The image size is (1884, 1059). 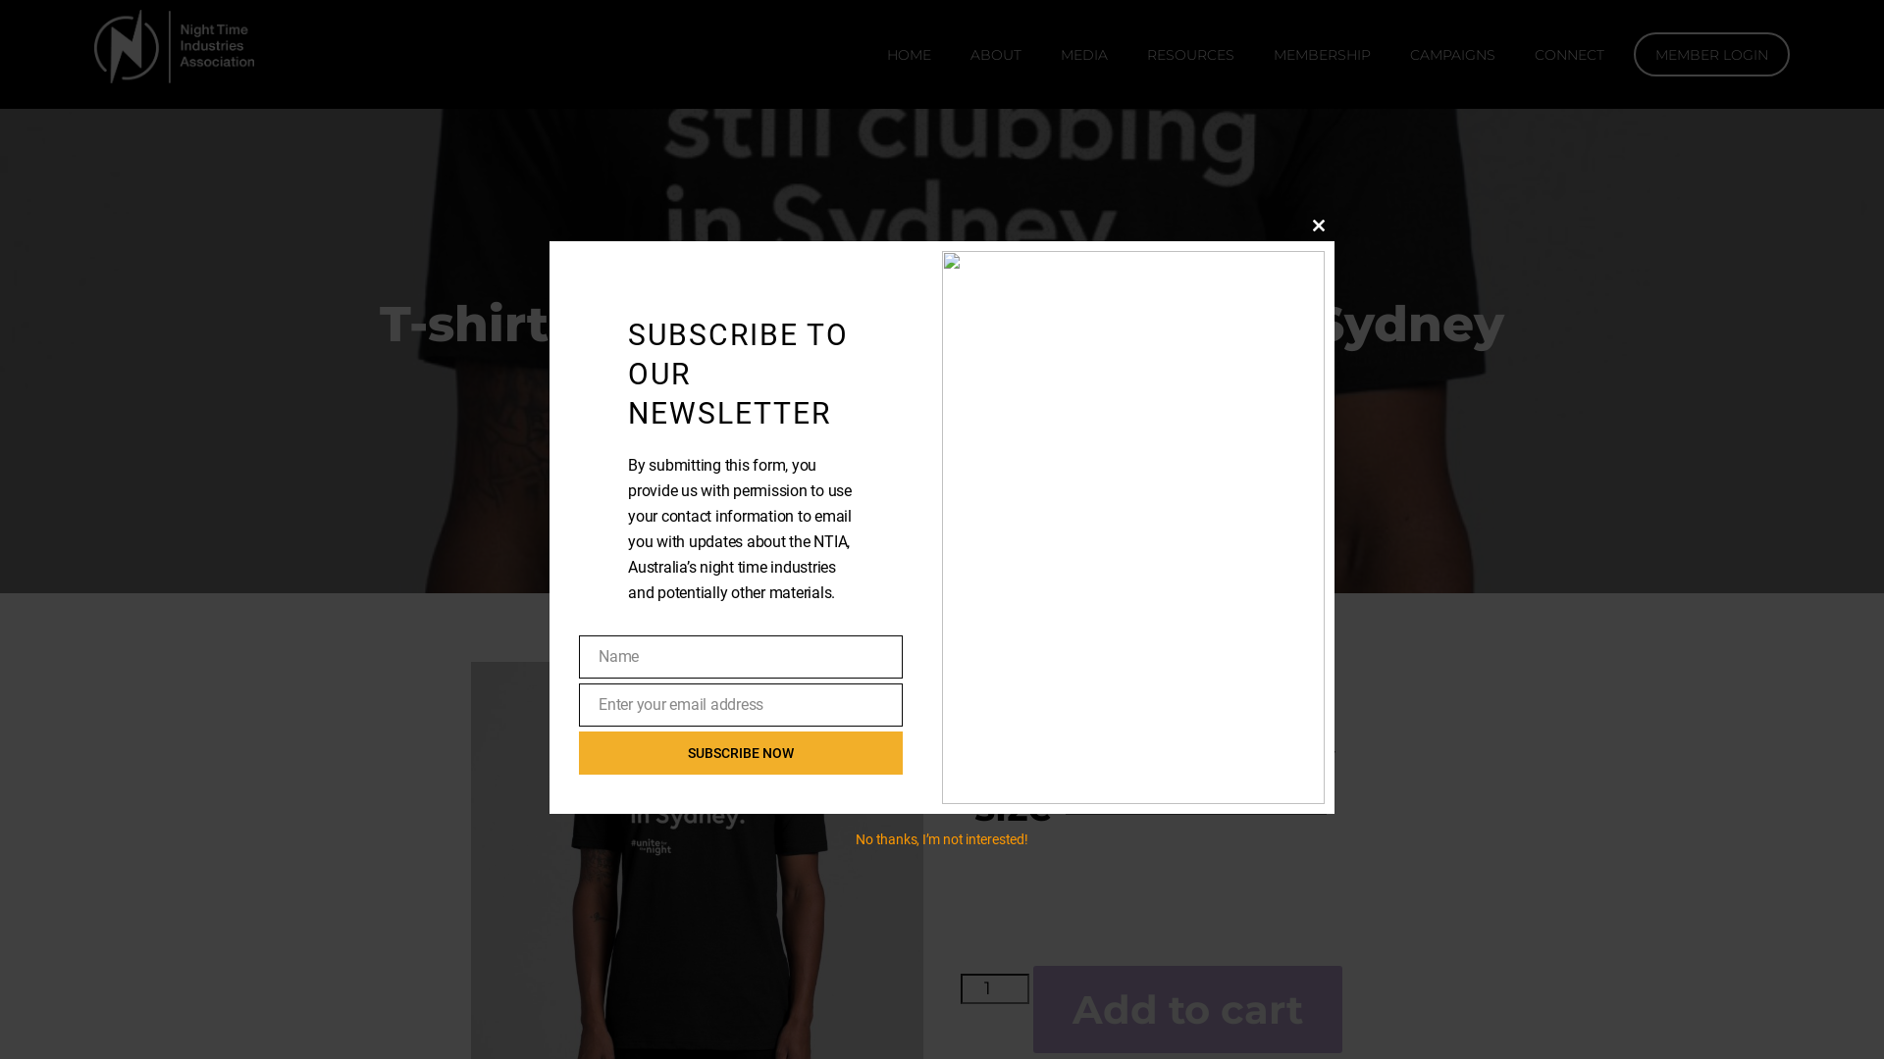 What do you see at coordinates (1084, 55) in the screenshot?
I see `MEDIA` at bounding box center [1084, 55].